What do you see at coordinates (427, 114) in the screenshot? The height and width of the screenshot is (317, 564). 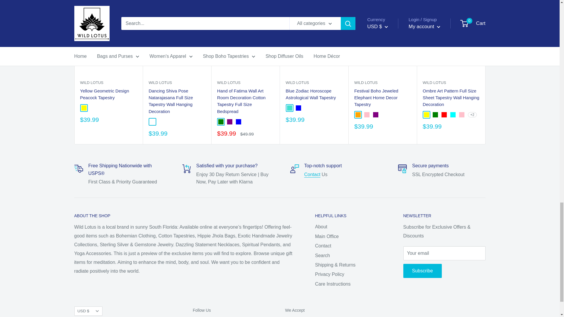 I see `Yellow` at bounding box center [427, 114].